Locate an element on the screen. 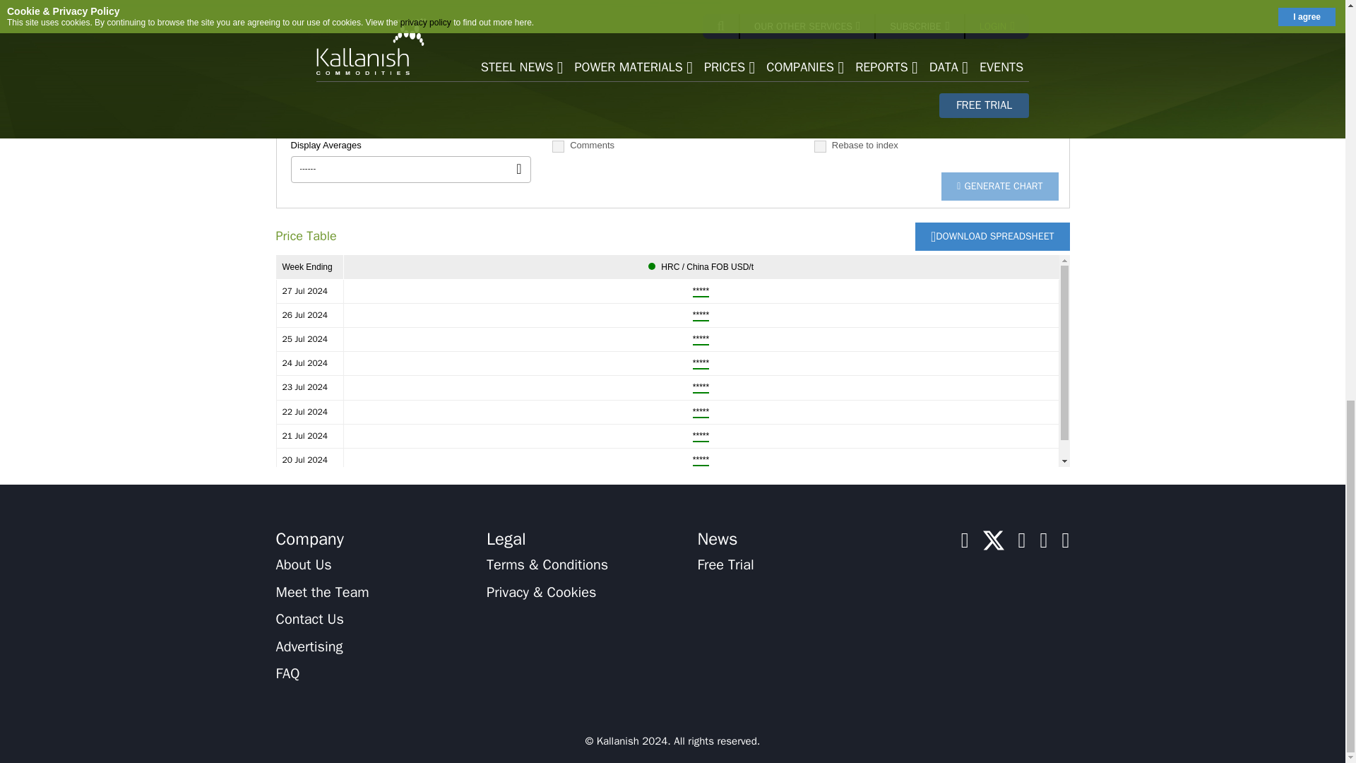 Image resolution: width=1356 pixels, height=763 pixels. USD is located at coordinates (345, 59).